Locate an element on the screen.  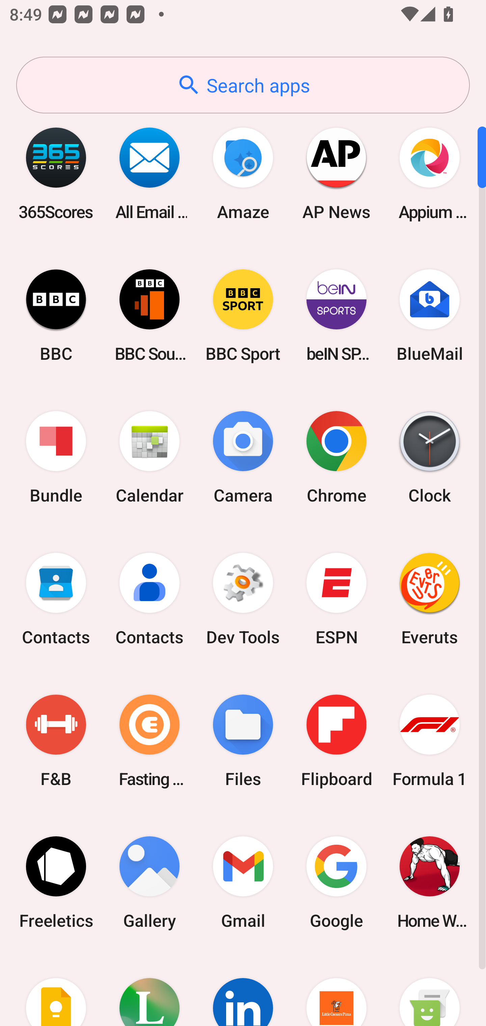
Home Workout is located at coordinates (430, 882).